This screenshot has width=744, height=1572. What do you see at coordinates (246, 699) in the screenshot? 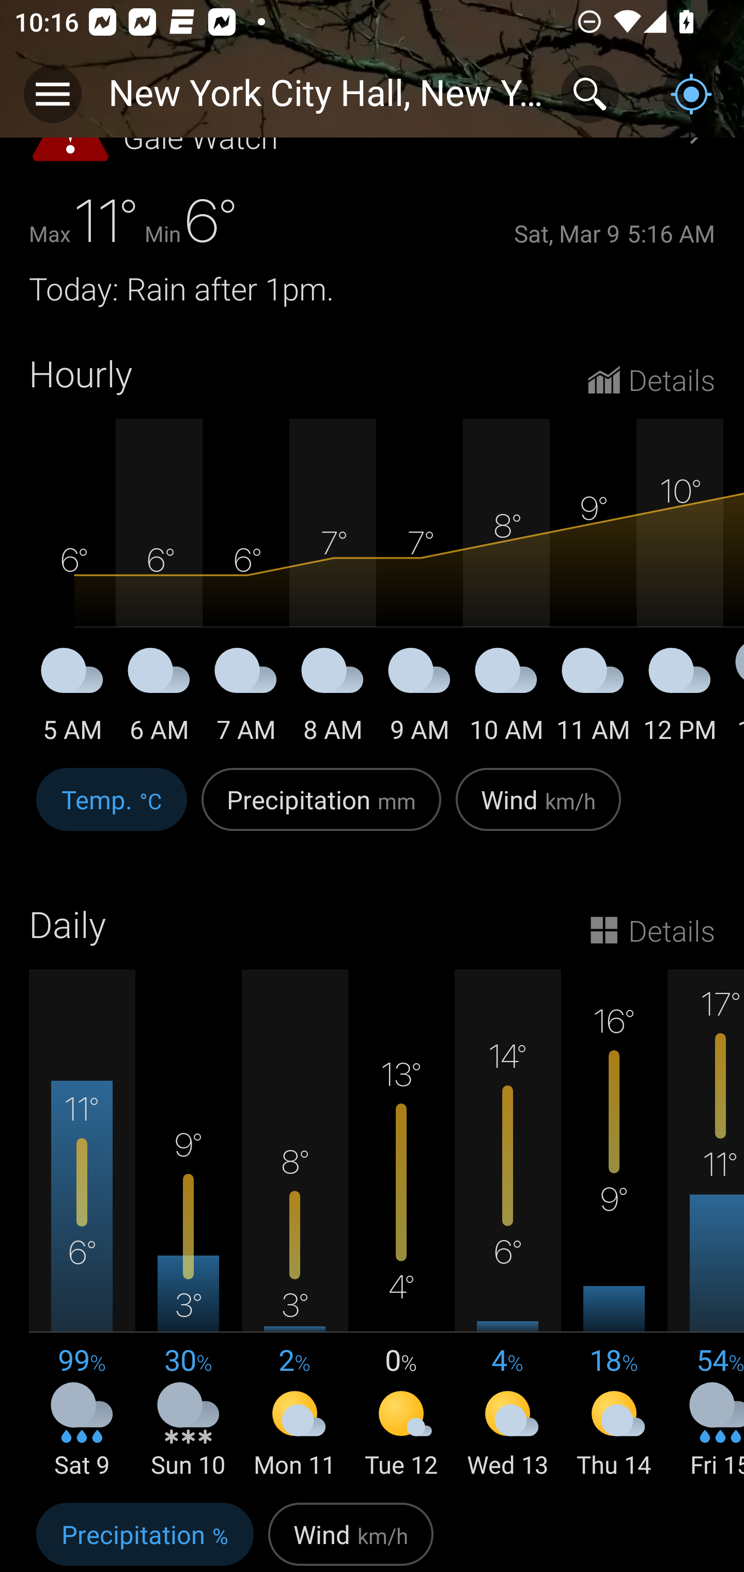
I see `7 AM` at bounding box center [246, 699].